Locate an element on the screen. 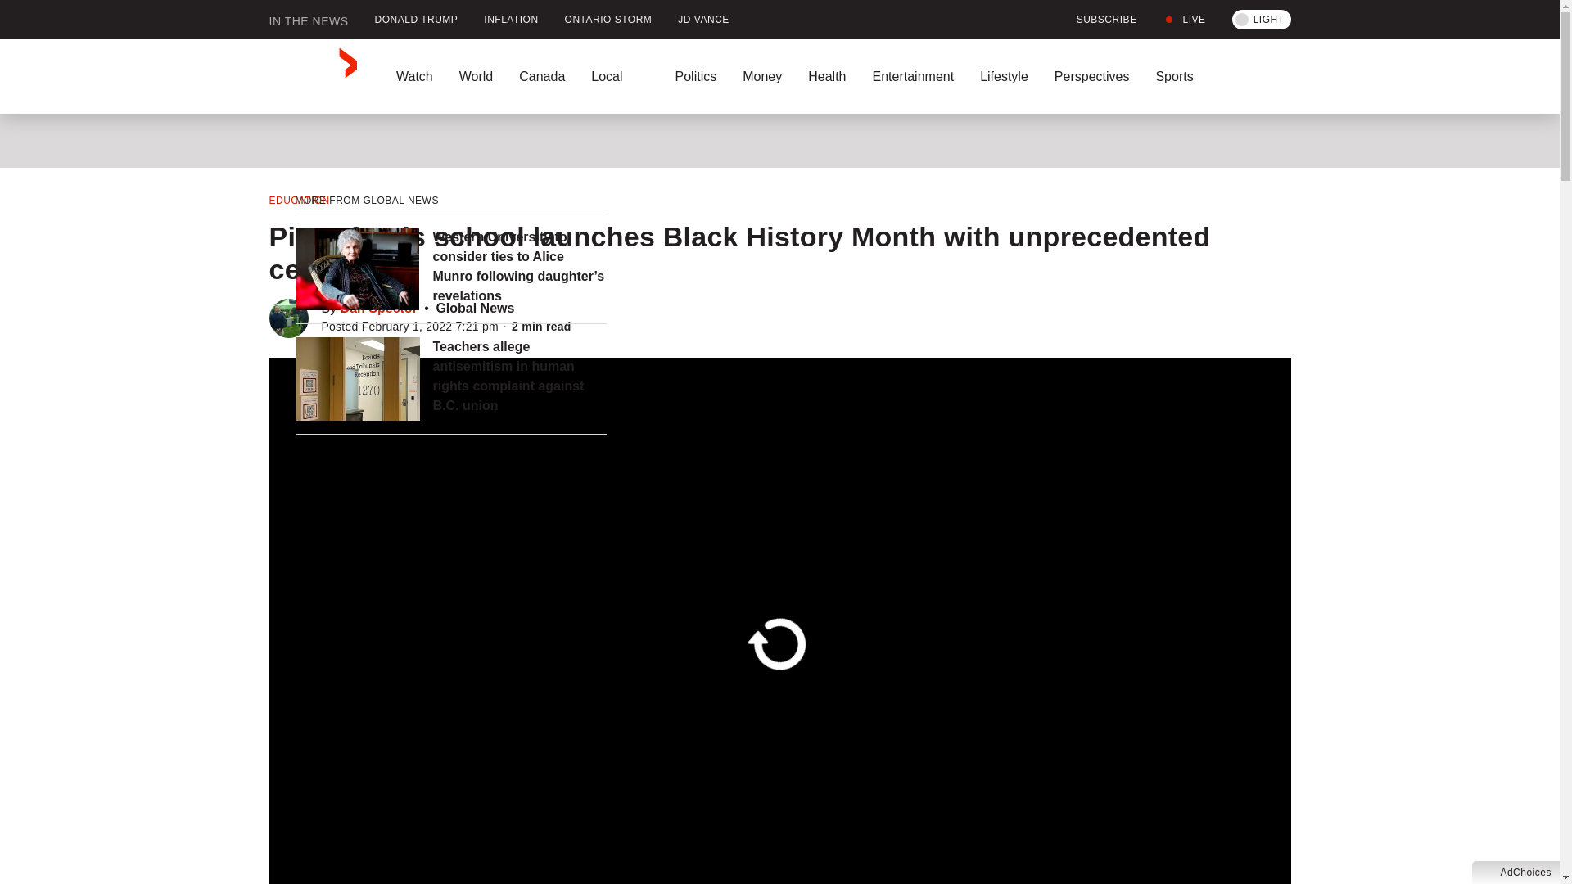 This screenshot has width=1572, height=884. Full Menu is located at coordinates (1254, 76).